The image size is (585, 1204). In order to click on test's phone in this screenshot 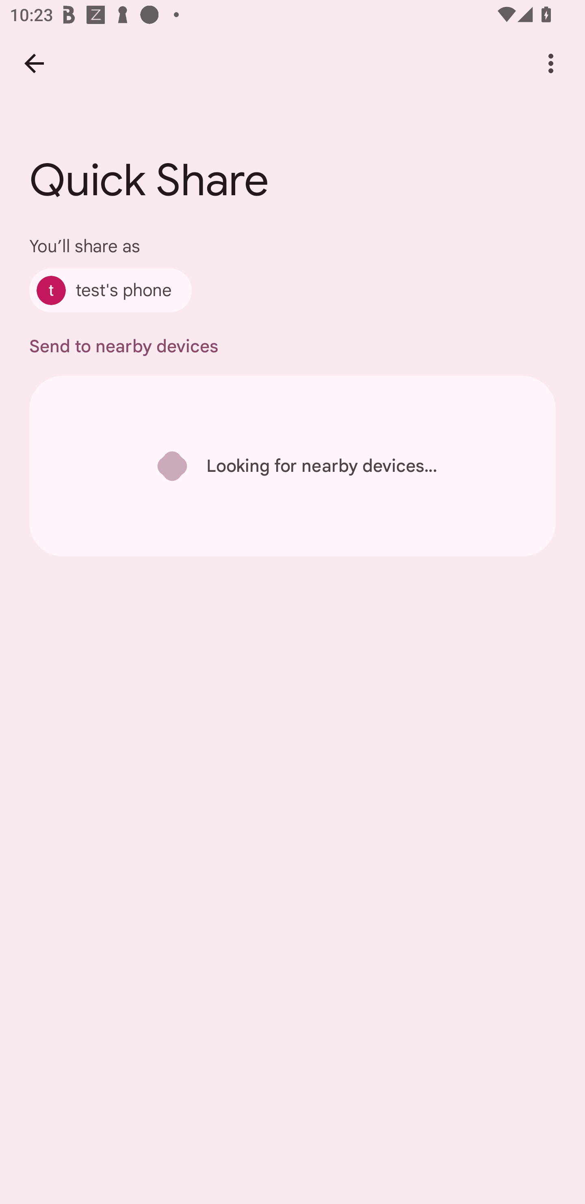, I will do `click(110, 290)`.